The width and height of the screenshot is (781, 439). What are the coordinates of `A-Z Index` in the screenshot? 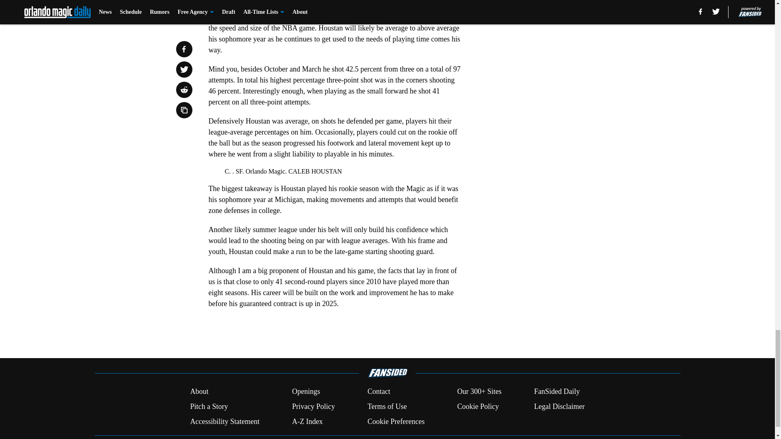 It's located at (307, 421).